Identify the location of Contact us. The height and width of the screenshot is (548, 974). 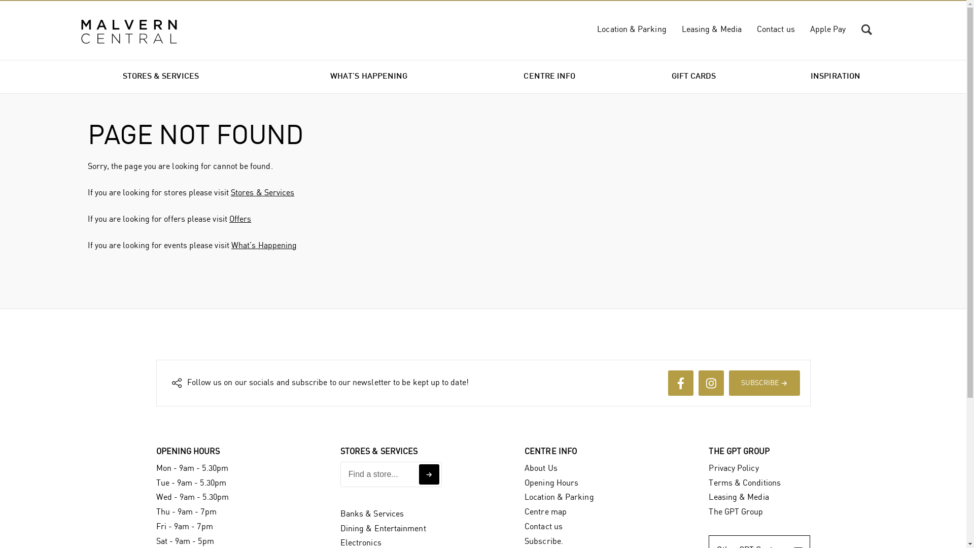
(776, 29).